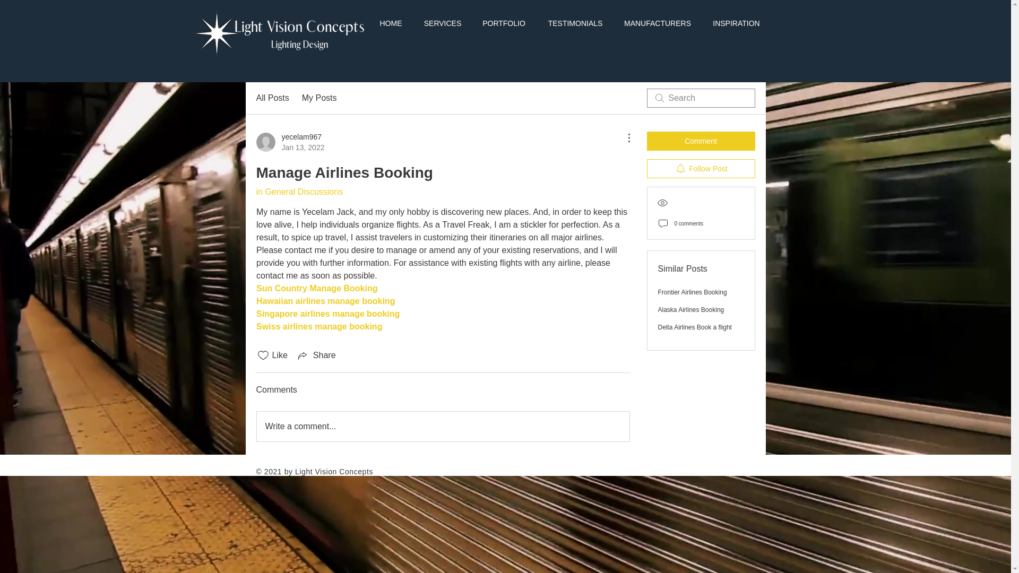 The height and width of the screenshot is (573, 1019). Describe the element at coordinates (299, 192) in the screenshot. I see `in General Discussions` at that location.